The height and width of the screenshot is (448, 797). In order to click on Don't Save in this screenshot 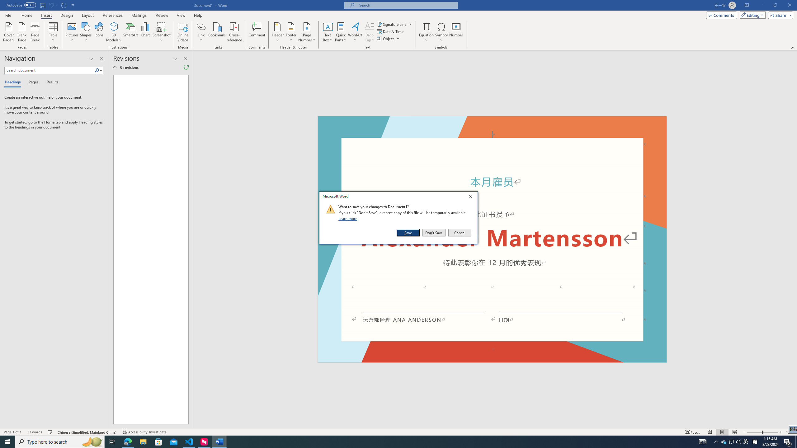, I will do `click(434, 233)`.